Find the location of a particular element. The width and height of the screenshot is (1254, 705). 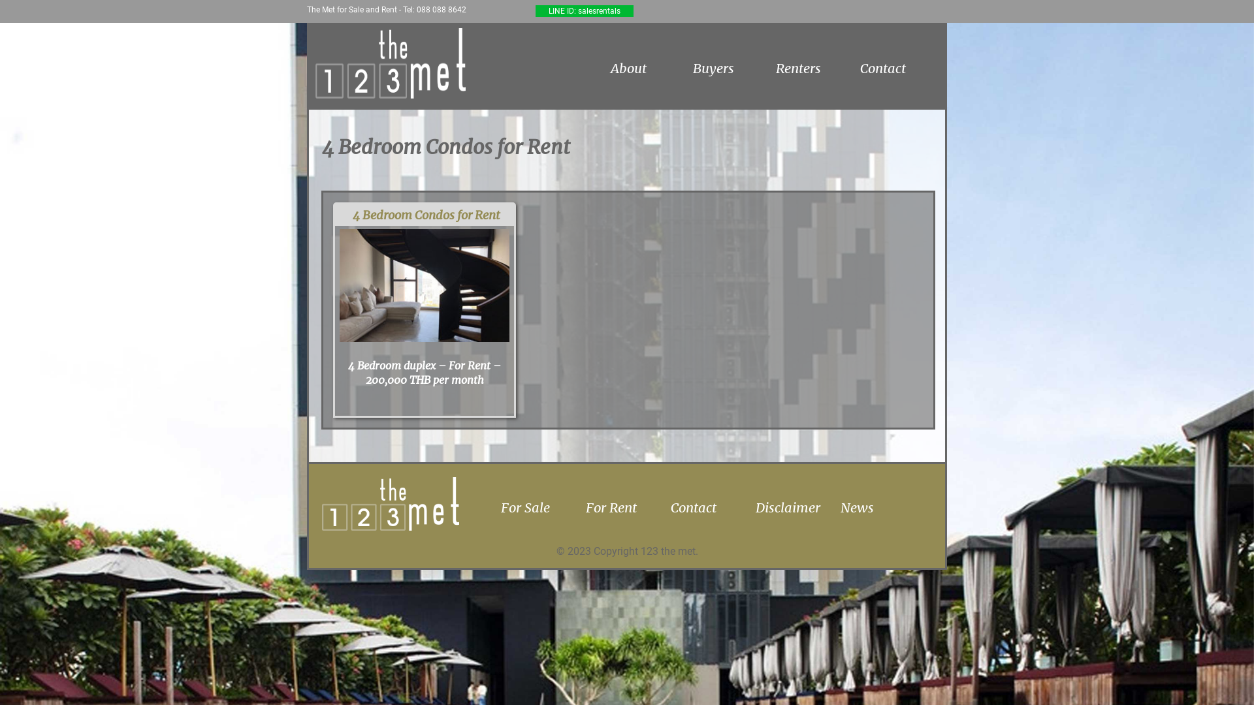

For Rent is located at coordinates (625, 508).